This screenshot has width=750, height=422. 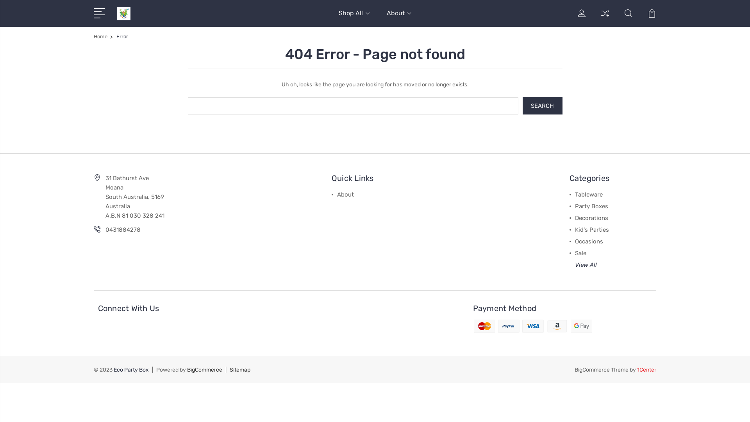 I want to click on Occasions, so click(x=589, y=241).